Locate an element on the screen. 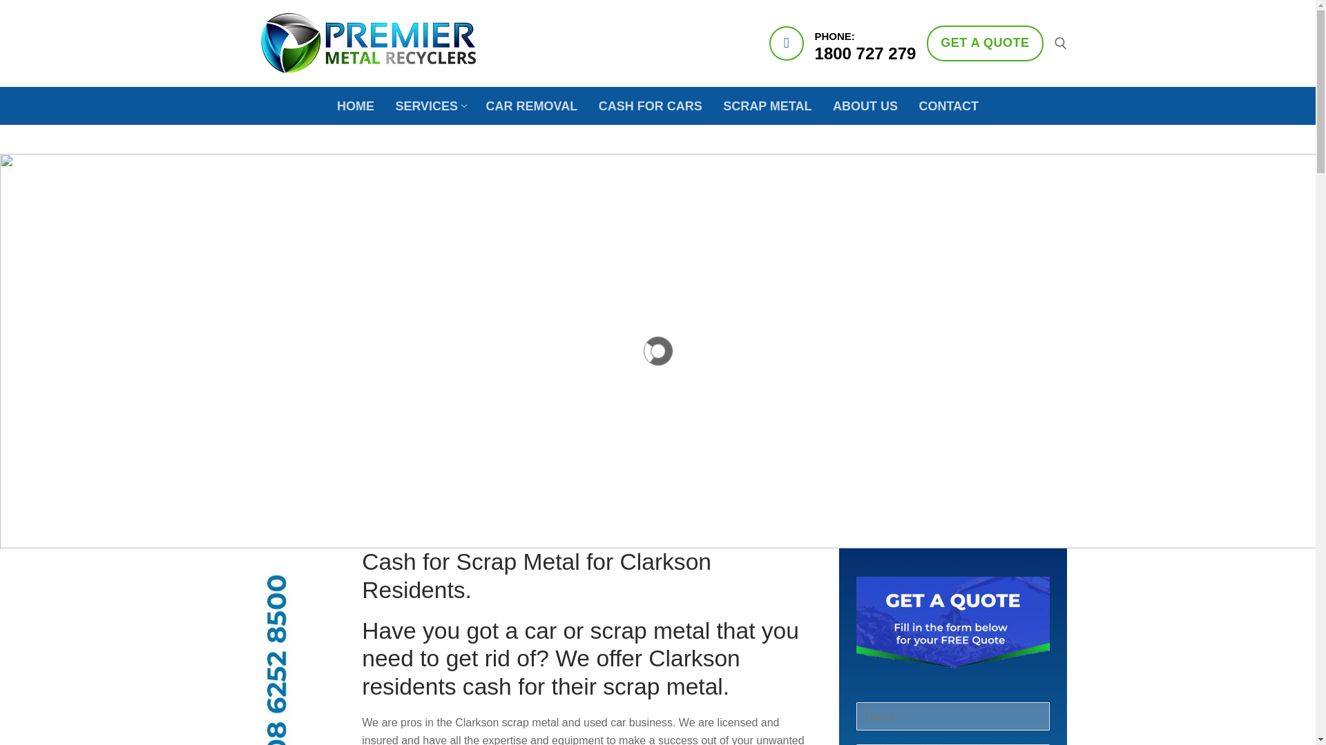 The image size is (1326, 745). CONTACT is located at coordinates (865, 105).